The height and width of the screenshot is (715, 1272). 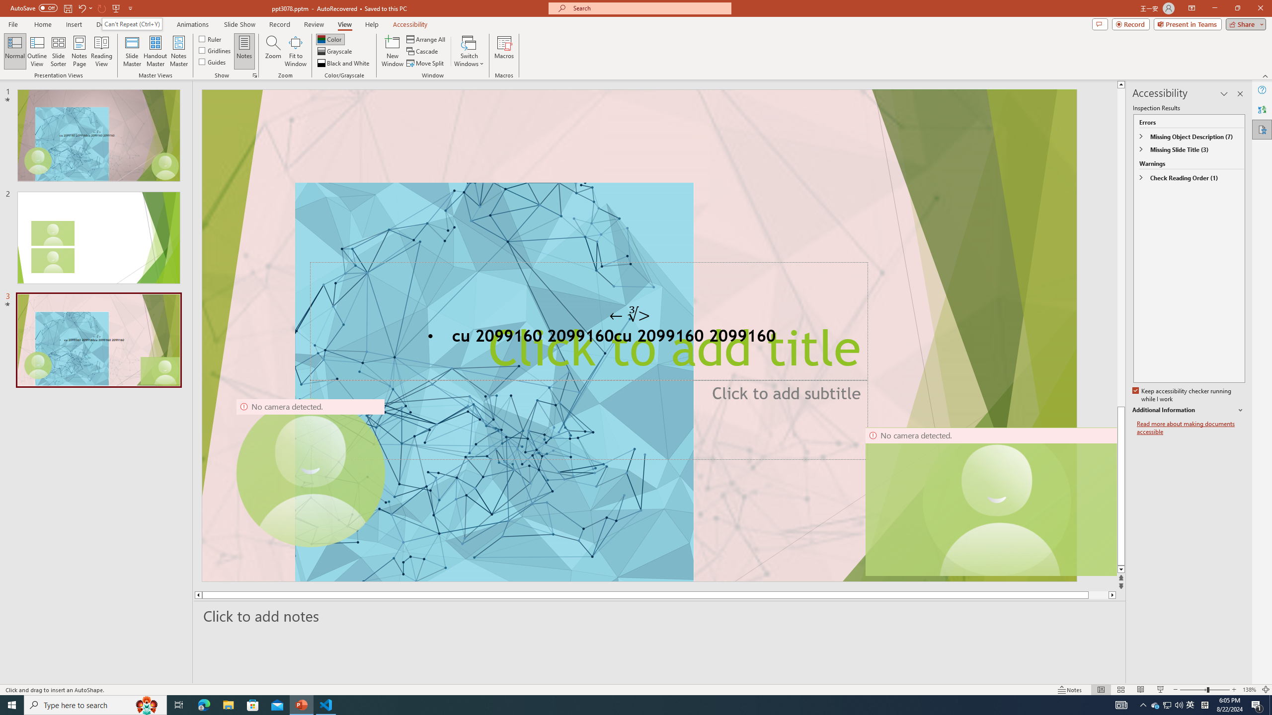 I want to click on Zoom..., so click(x=273, y=51).